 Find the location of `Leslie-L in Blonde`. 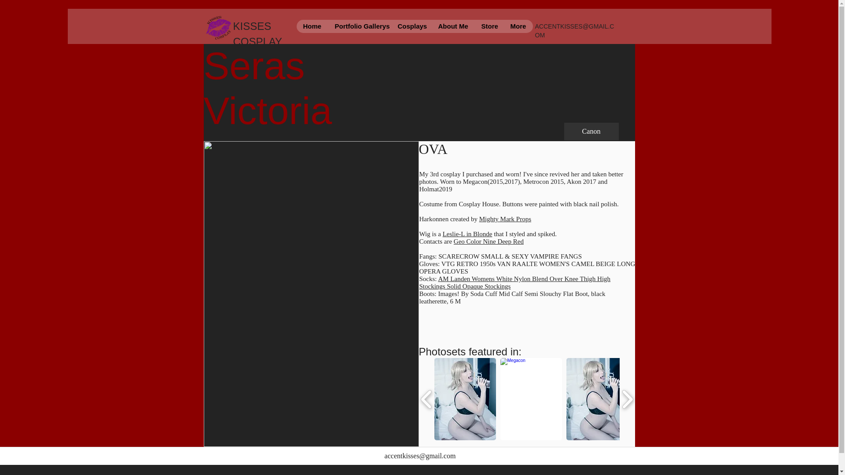

Leslie-L in Blonde is located at coordinates (467, 234).